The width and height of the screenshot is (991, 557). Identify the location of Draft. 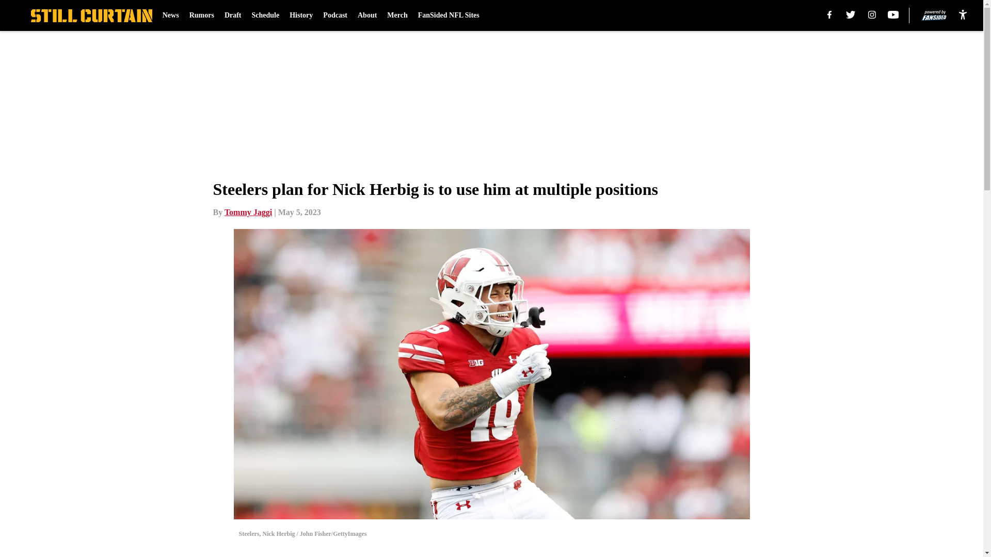
(233, 15).